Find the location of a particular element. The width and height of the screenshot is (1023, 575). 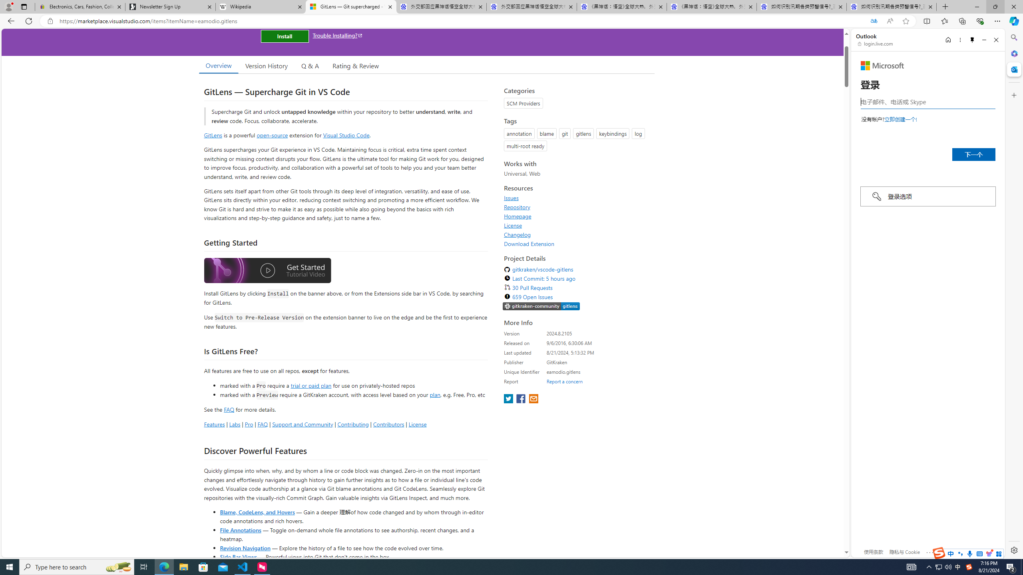

https://slack.gitkraken.com// is located at coordinates (541, 306).